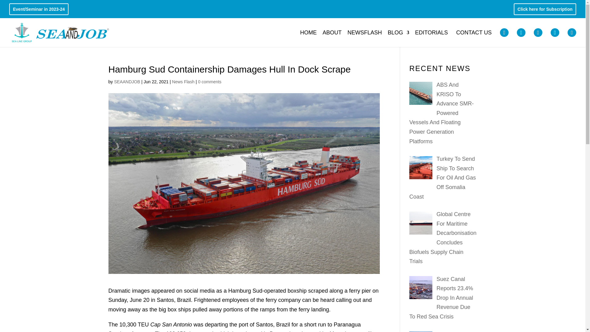  What do you see at coordinates (127, 82) in the screenshot?
I see `Posts by SEAANDJOB` at bounding box center [127, 82].